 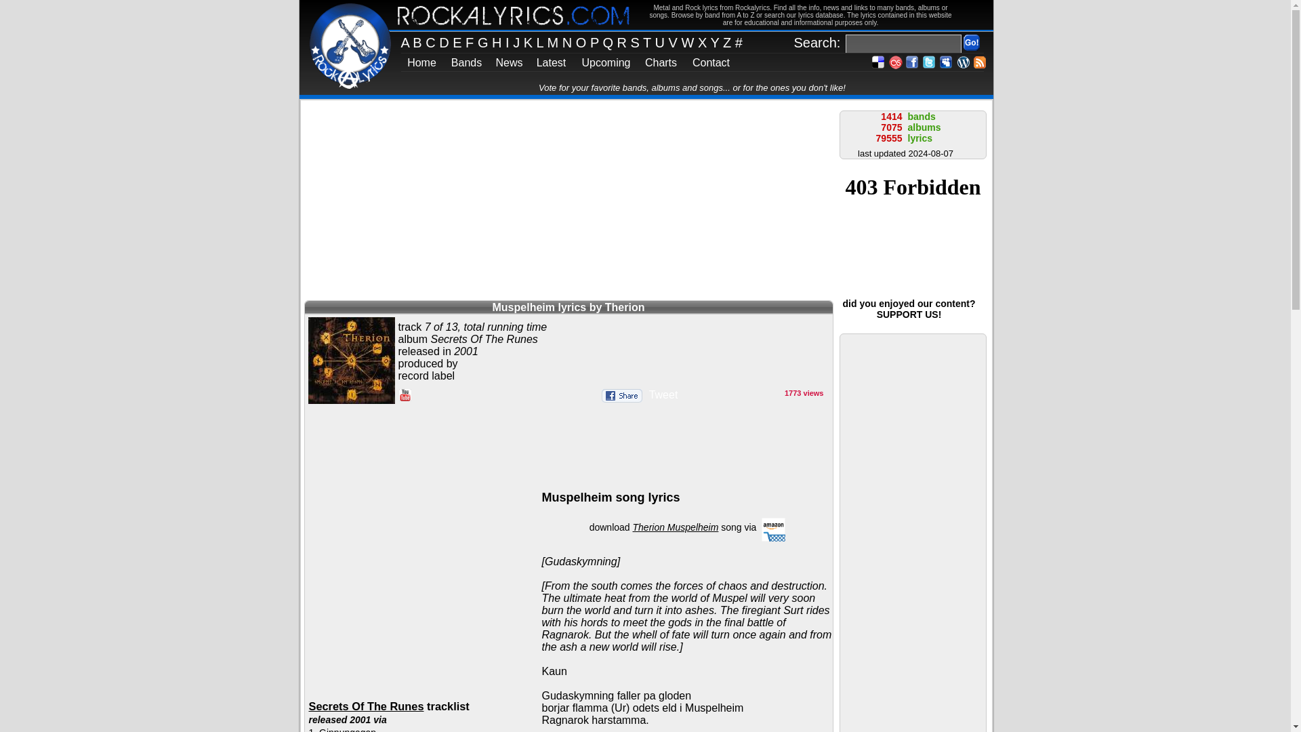 What do you see at coordinates (609, 42) in the screenshot?
I see `Q ` at bounding box center [609, 42].